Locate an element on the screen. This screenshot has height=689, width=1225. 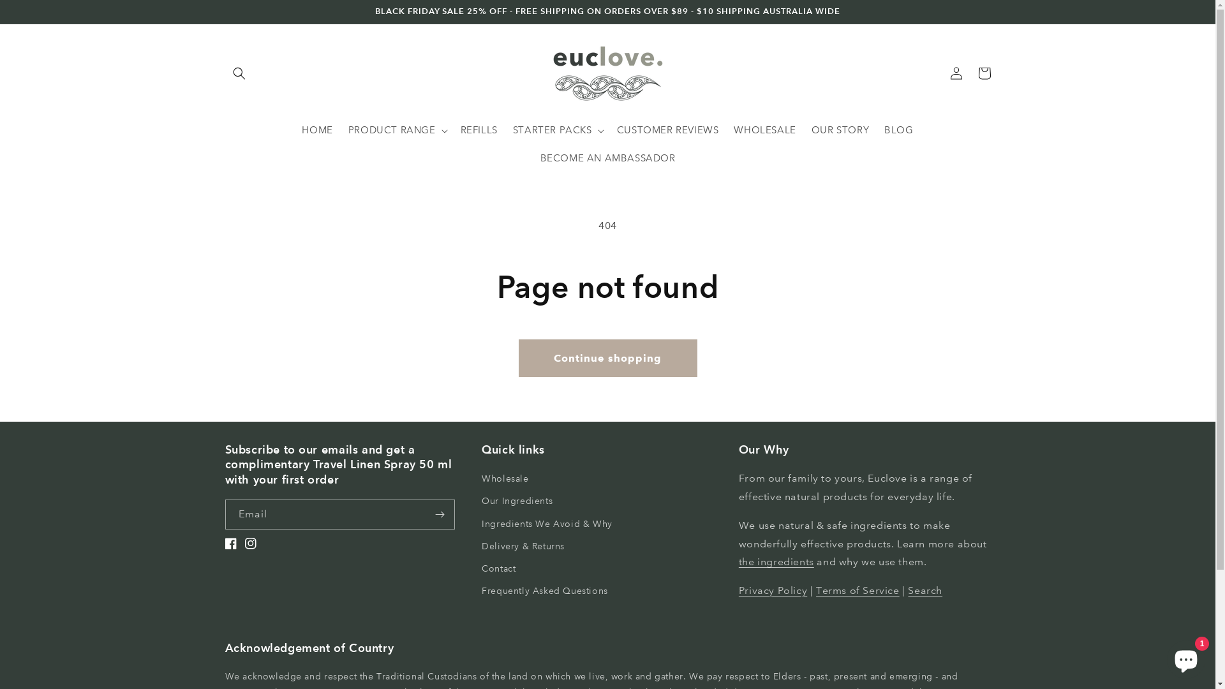
BLOG is located at coordinates (898, 131).